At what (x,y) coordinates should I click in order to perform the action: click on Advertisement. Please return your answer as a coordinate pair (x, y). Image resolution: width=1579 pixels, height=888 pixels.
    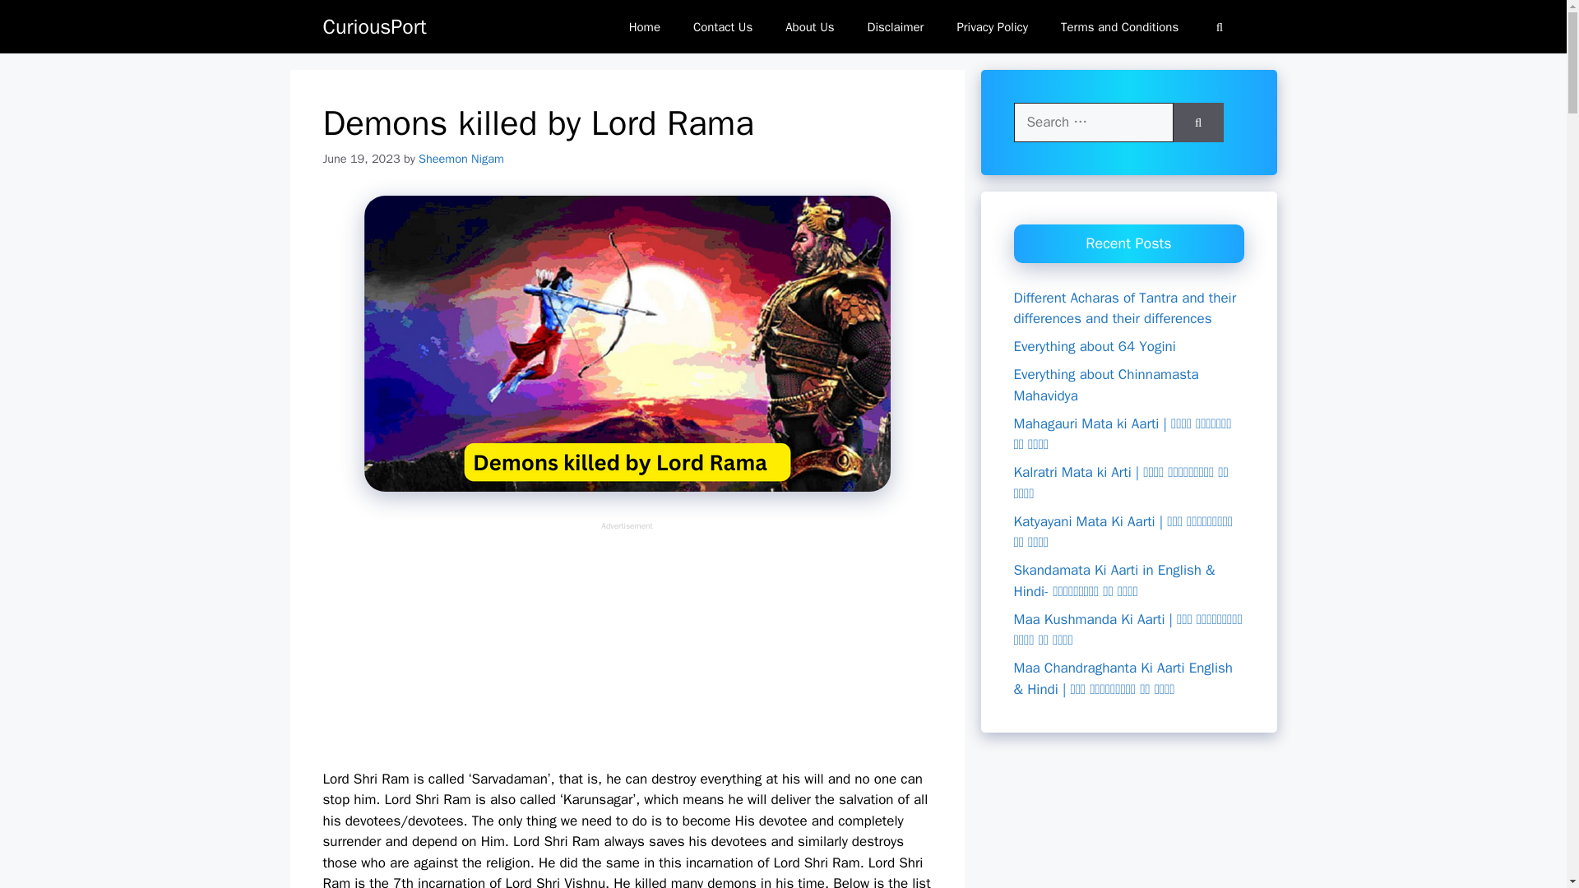
    Looking at the image, I should click on (627, 646).